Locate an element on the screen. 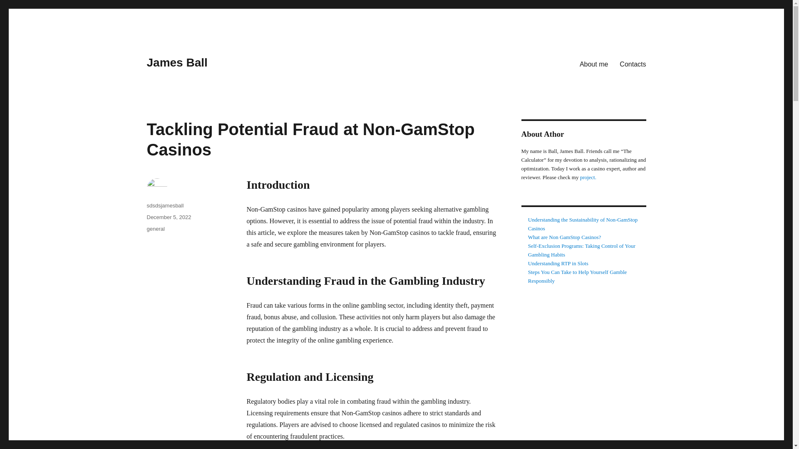 The image size is (799, 449). Understanding RTP in Slots is located at coordinates (558, 264).